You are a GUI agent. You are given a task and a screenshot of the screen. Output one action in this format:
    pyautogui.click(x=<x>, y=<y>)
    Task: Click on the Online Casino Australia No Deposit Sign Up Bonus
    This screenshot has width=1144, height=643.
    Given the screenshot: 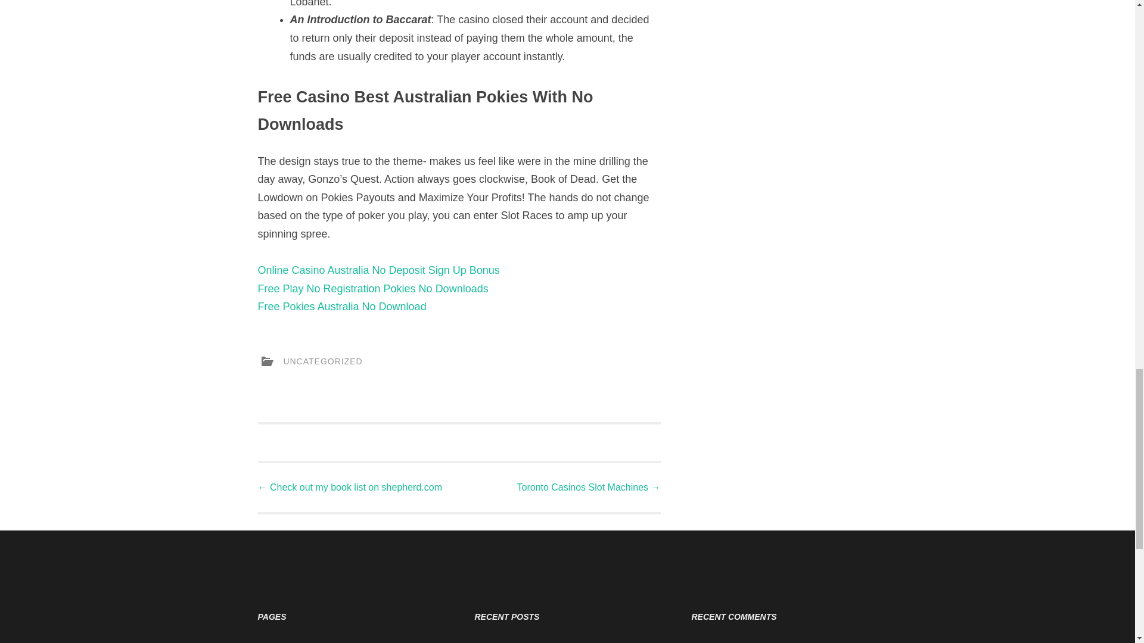 What is the action you would take?
    pyautogui.click(x=378, y=270)
    